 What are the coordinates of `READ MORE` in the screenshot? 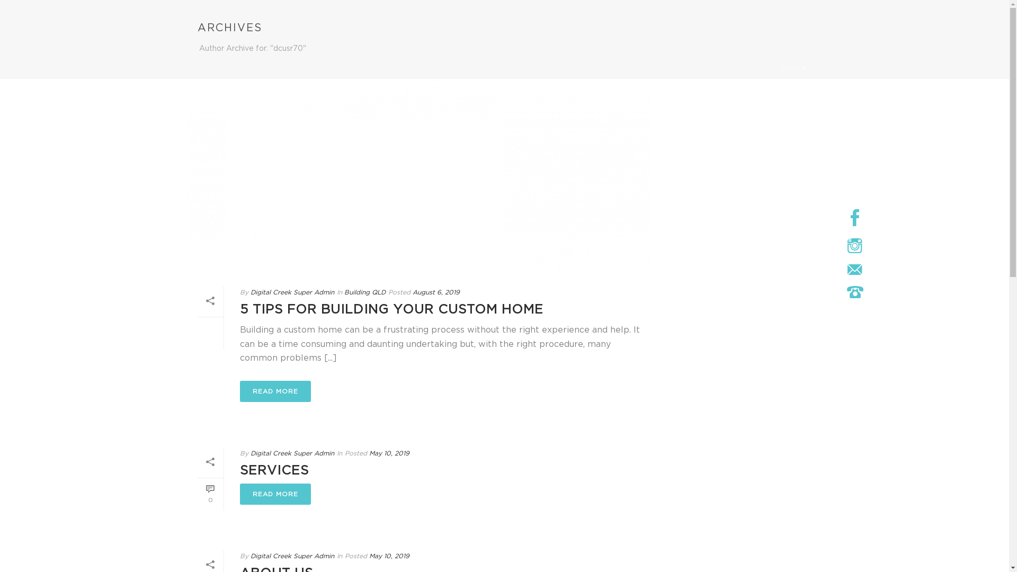 It's located at (275, 391).